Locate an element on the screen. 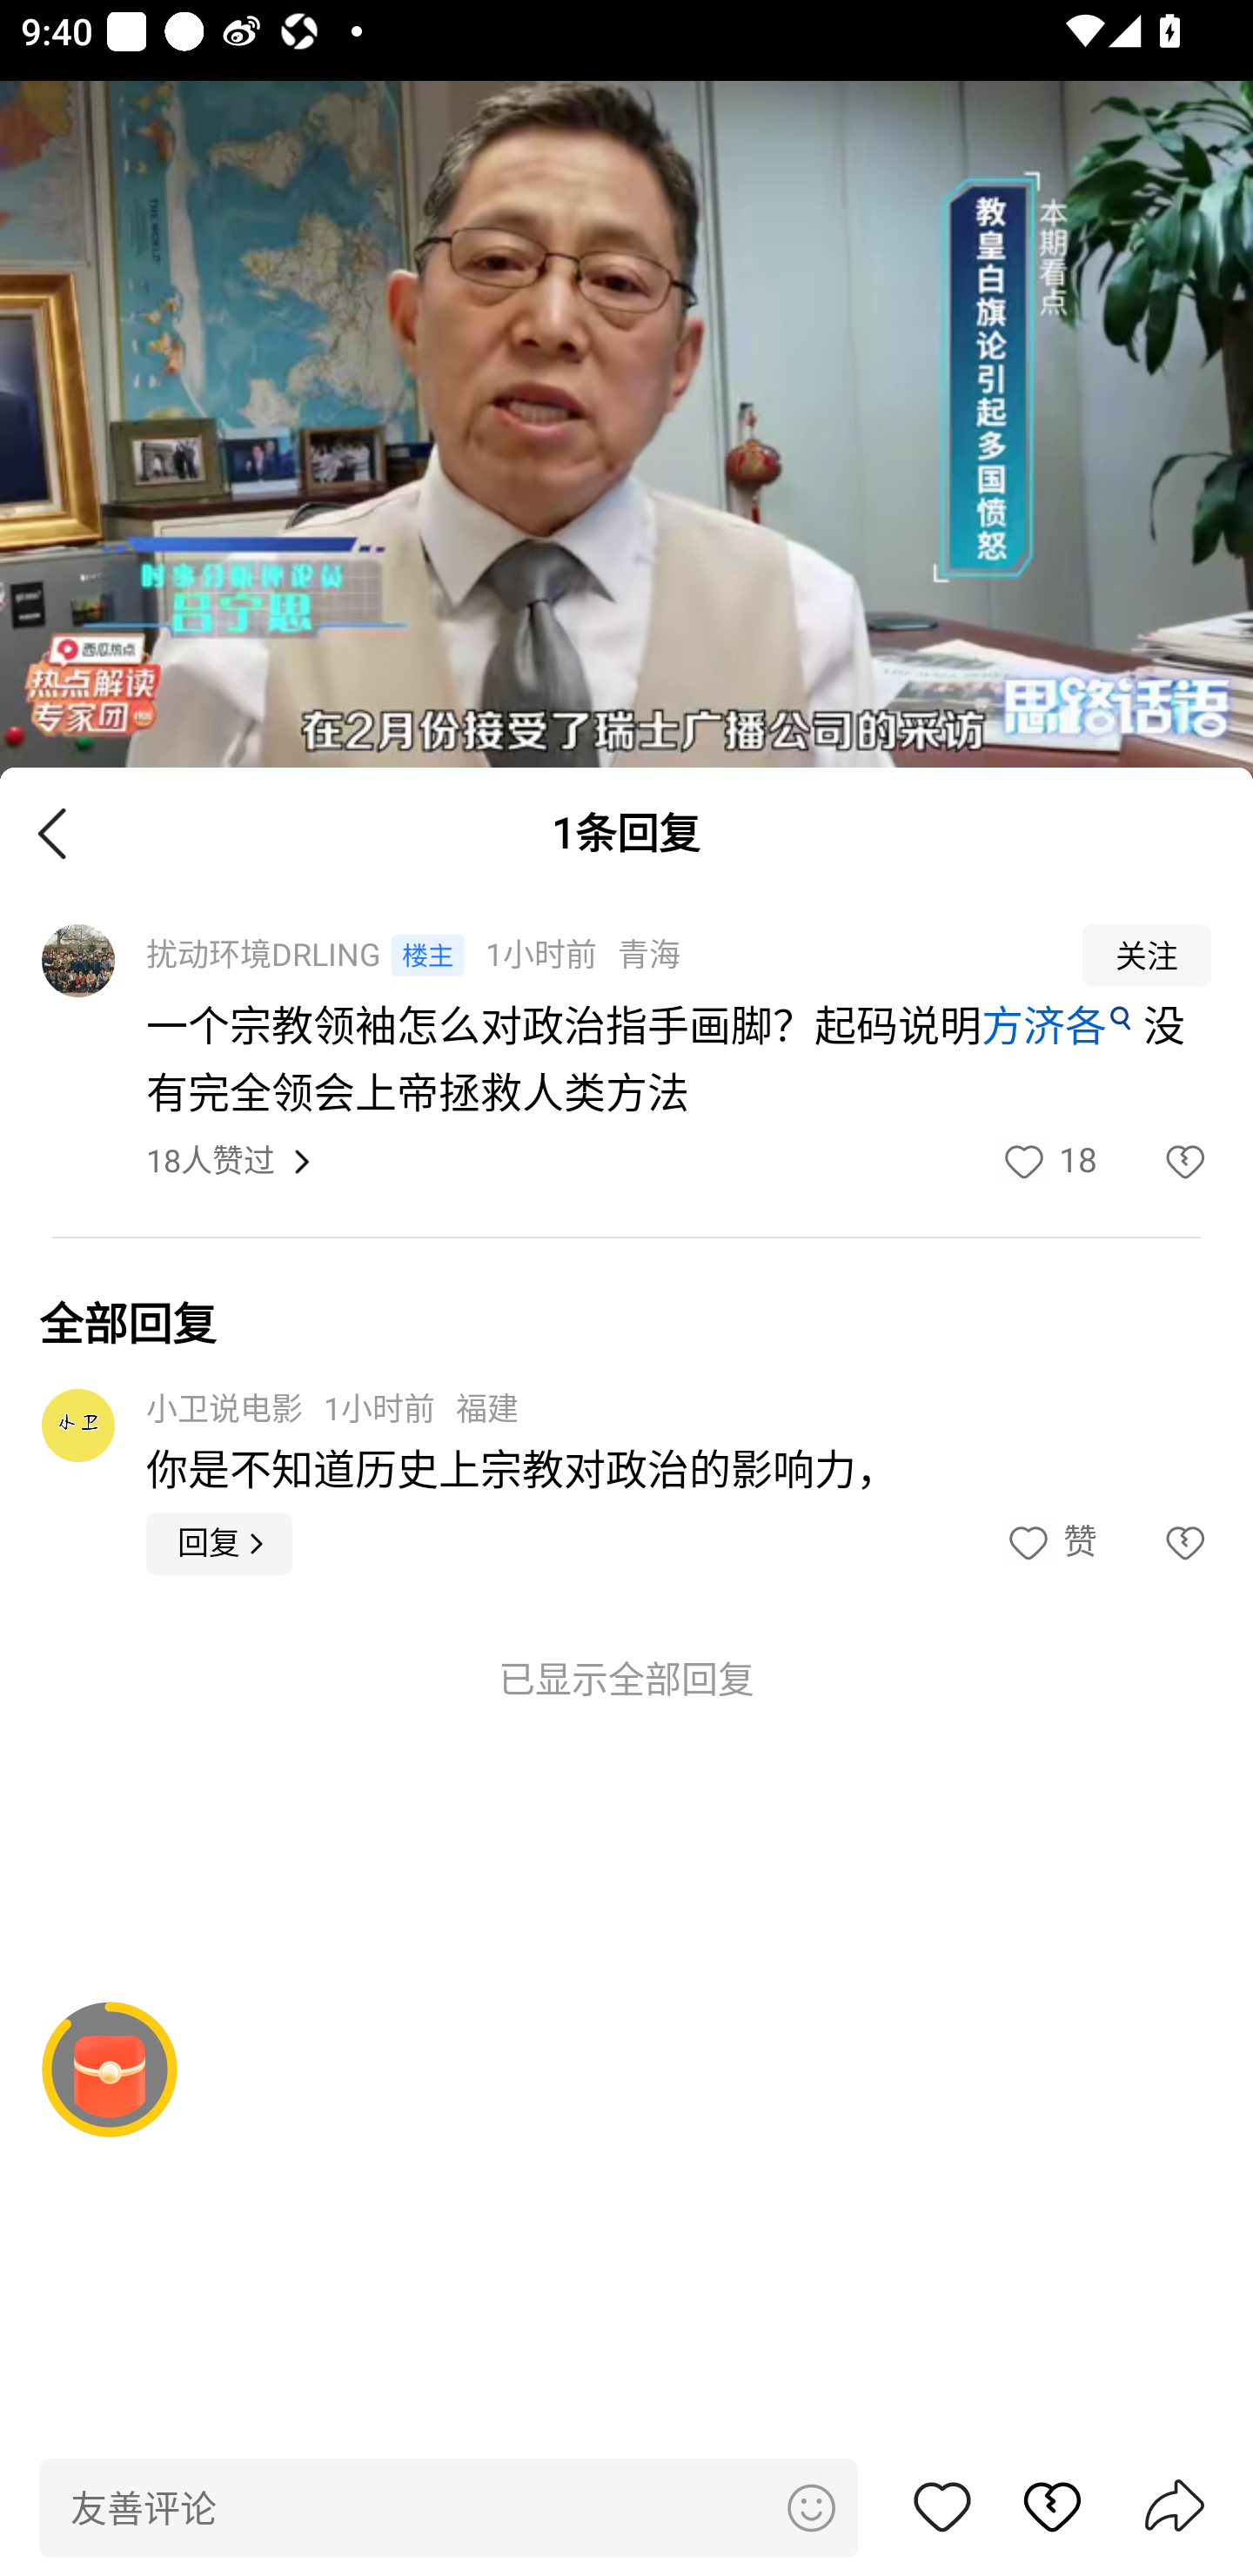 This screenshot has height=2576, width=1253. 赞 is located at coordinates (943, 2507).